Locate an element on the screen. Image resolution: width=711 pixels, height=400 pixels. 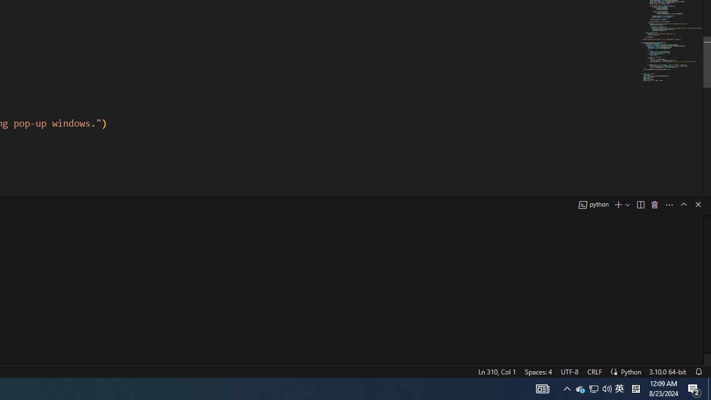
Python is located at coordinates (631, 371).